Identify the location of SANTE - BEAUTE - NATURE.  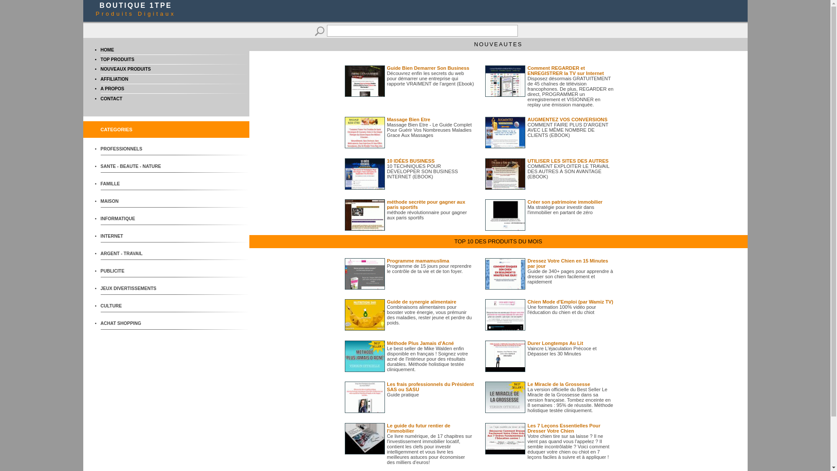
(133, 167).